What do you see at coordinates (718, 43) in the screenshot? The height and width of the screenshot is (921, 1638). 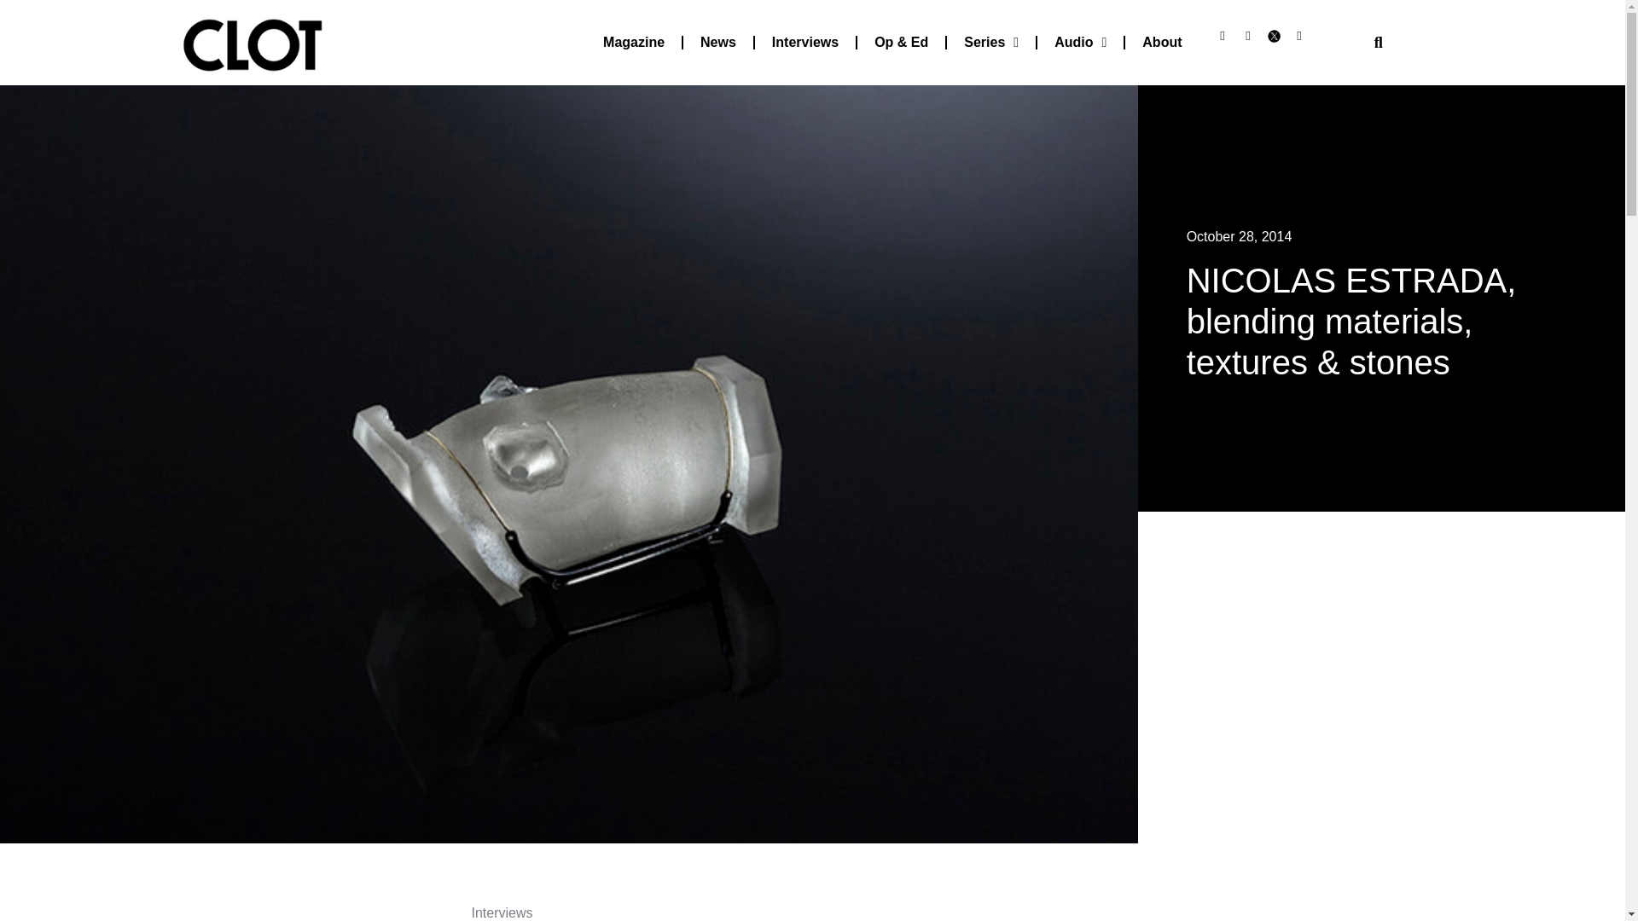 I see `News` at bounding box center [718, 43].